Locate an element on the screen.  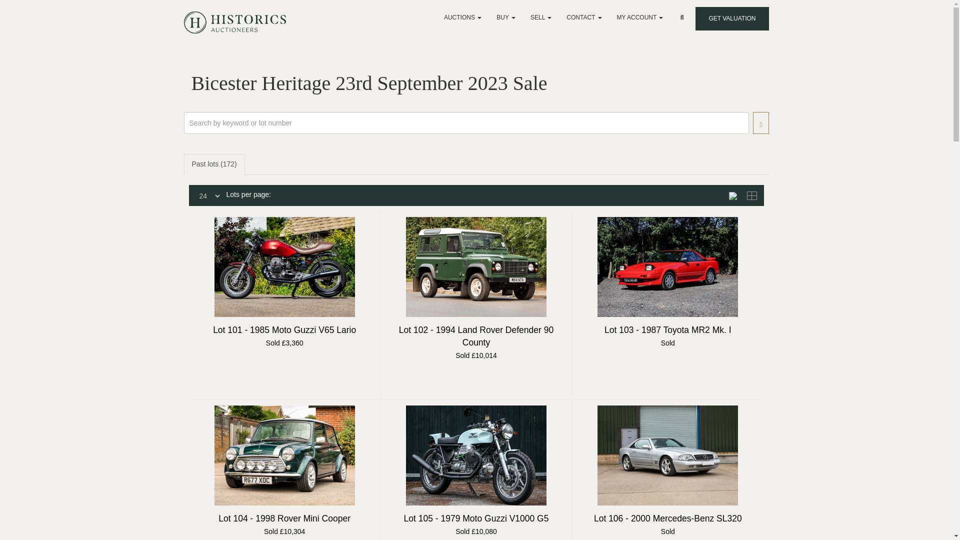
AUCTIONS is located at coordinates (462, 17).